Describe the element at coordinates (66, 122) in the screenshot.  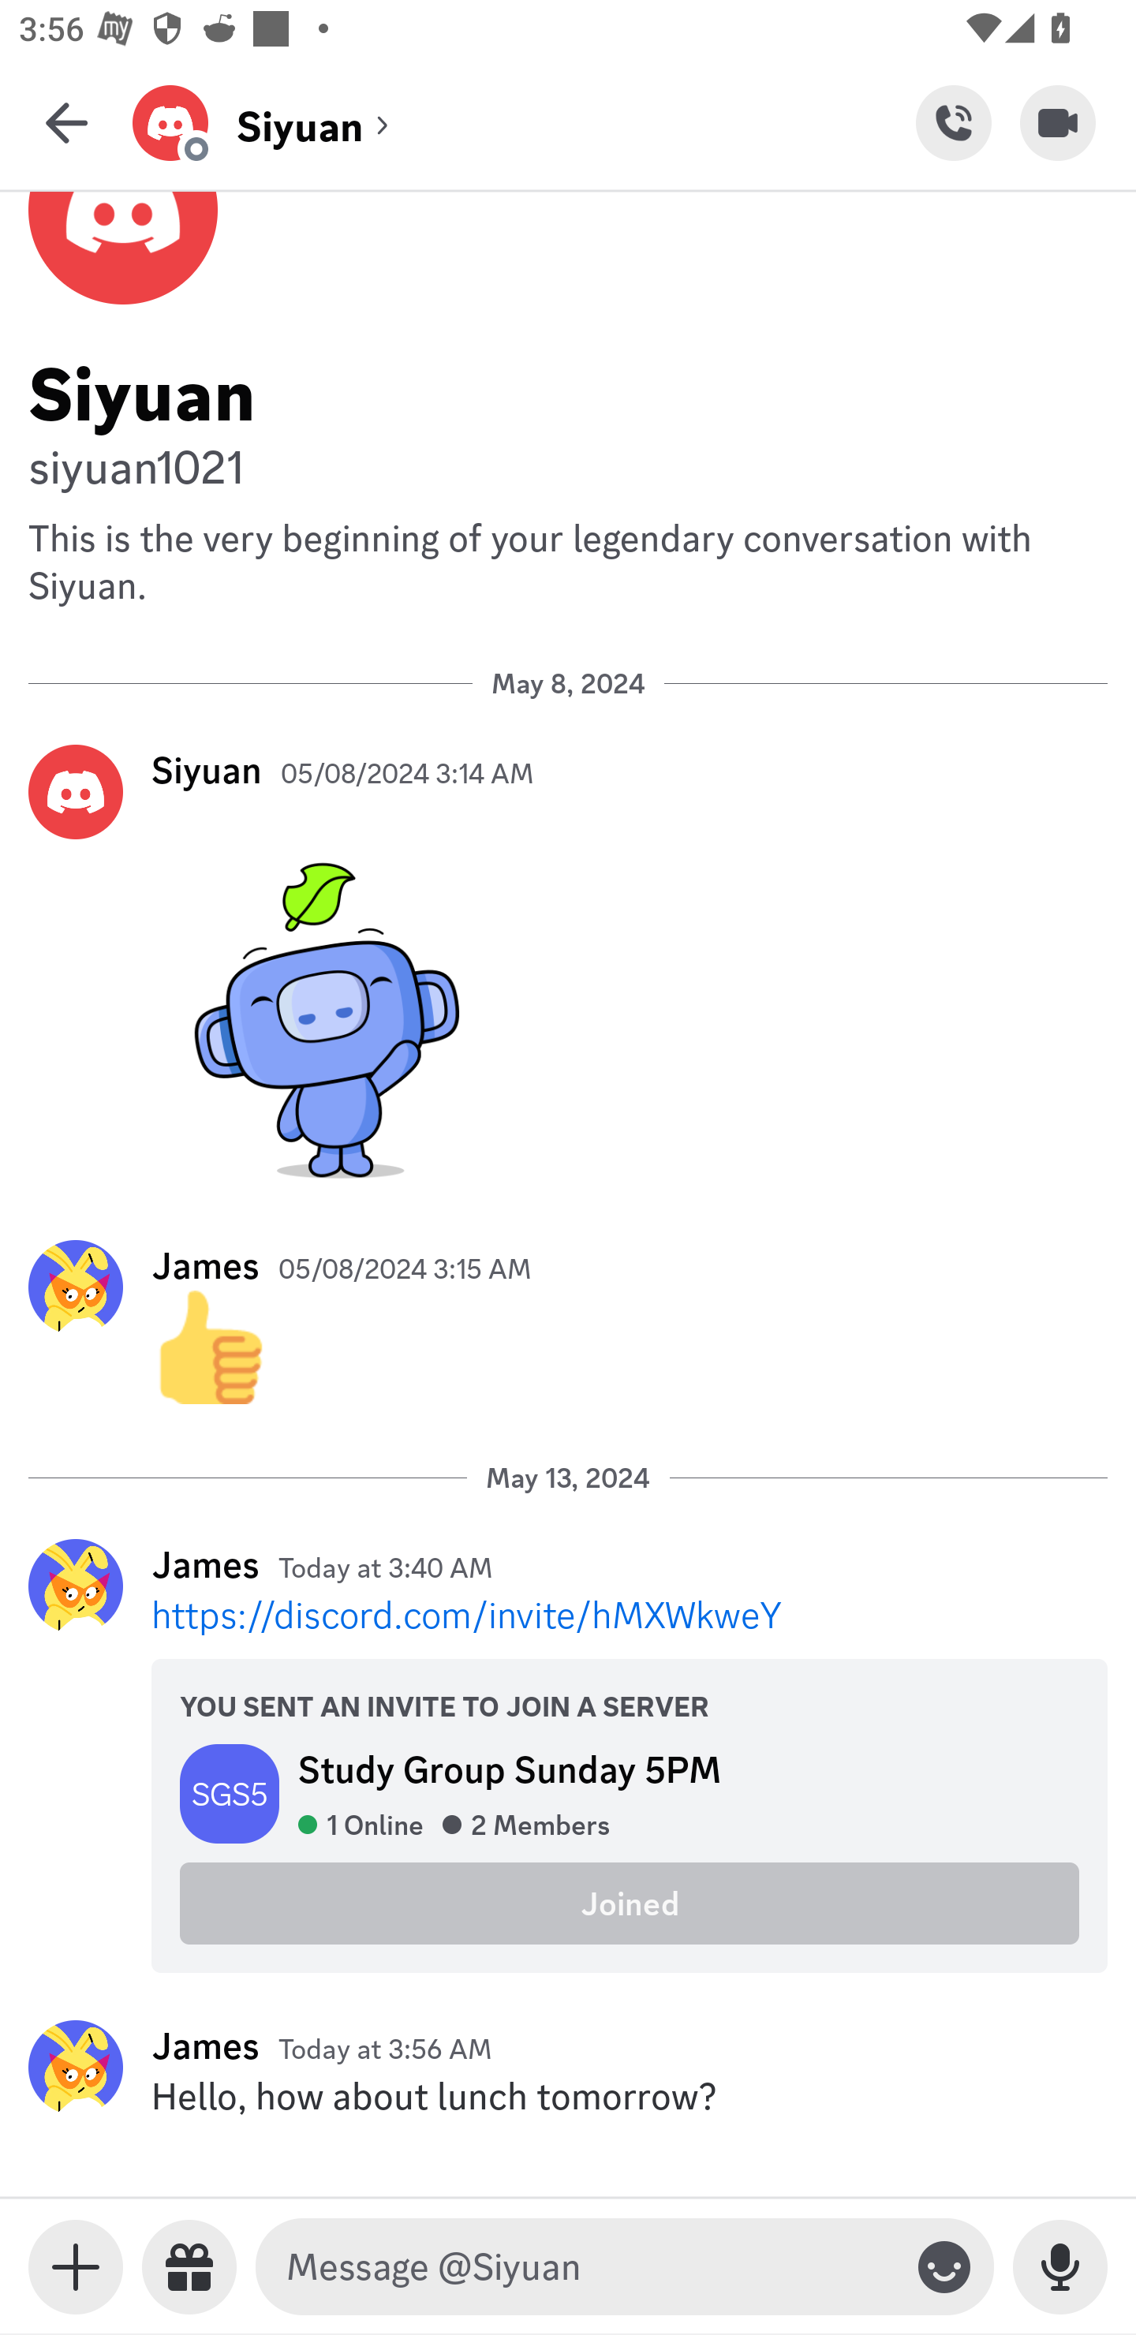
I see `Back` at that location.